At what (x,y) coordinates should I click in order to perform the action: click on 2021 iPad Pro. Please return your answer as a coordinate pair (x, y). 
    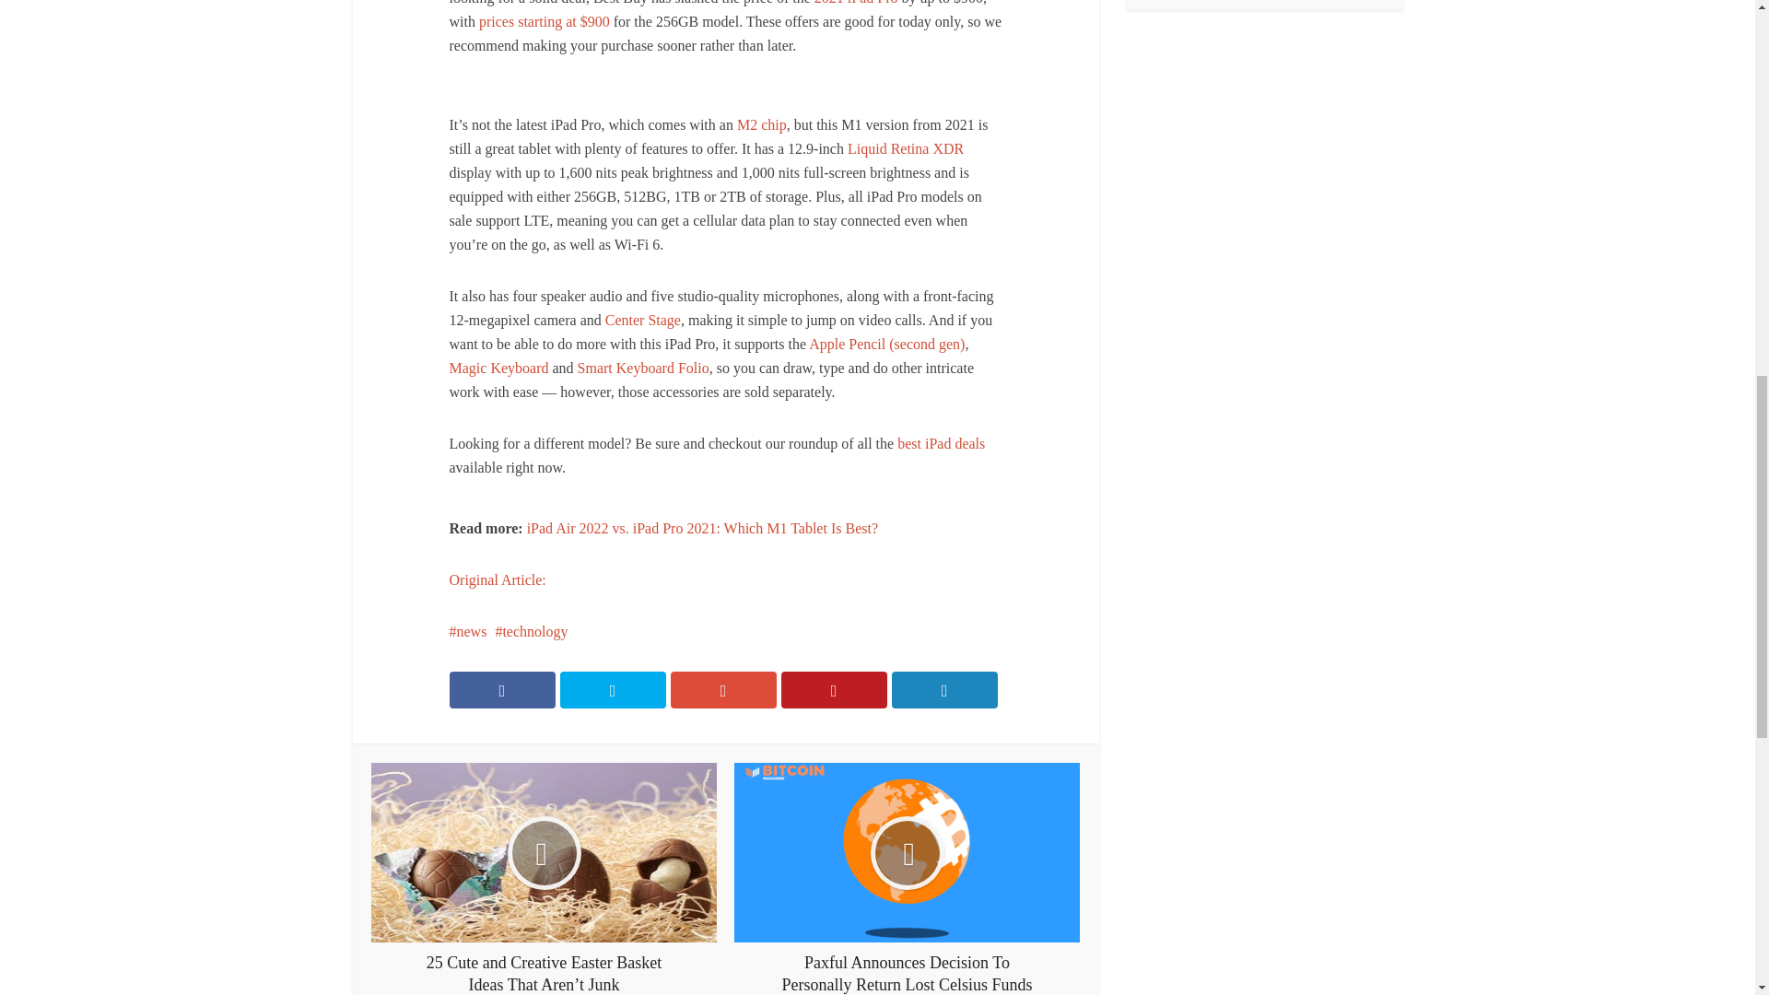
    Looking at the image, I should click on (856, 3).